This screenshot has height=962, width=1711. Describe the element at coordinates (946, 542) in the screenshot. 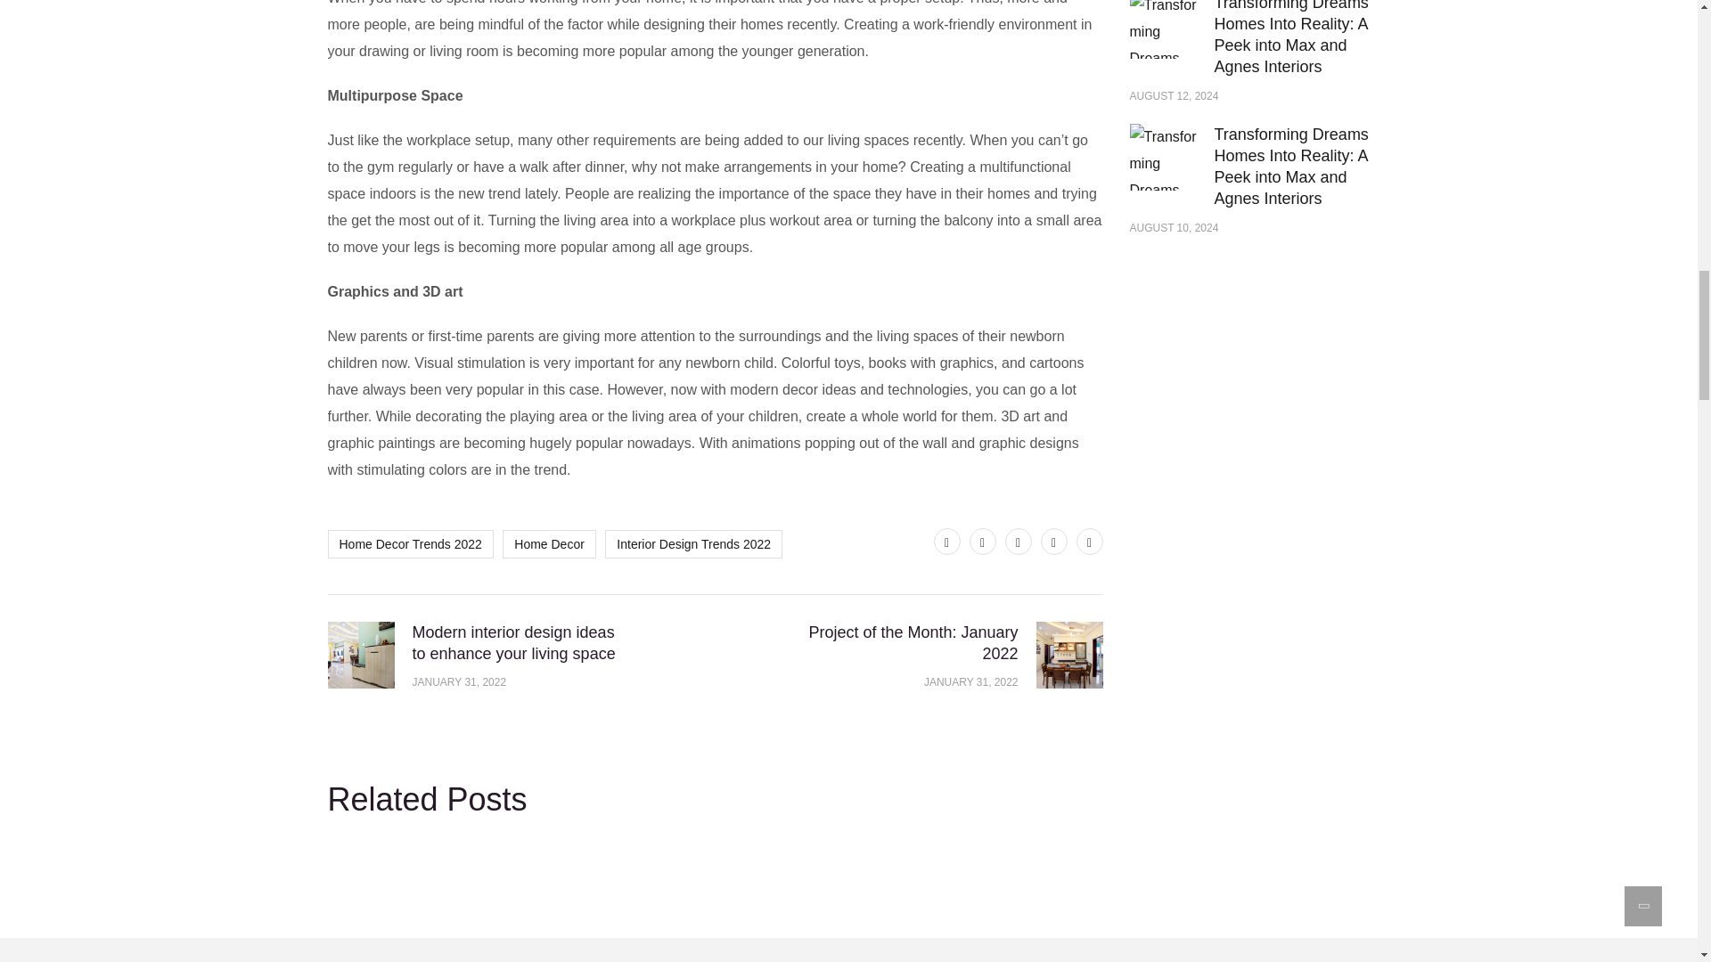

I see `Twitter` at that location.